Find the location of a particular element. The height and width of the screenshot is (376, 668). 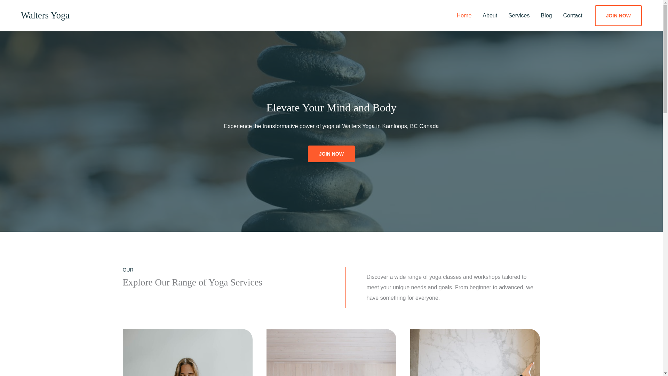

Services is located at coordinates (519, 15).